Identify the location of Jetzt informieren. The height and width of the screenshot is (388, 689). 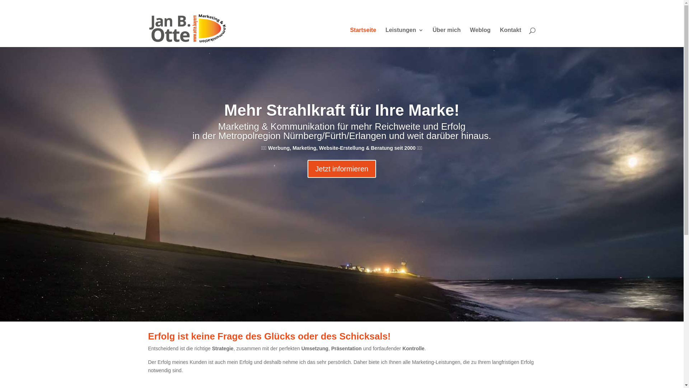
(342, 169).